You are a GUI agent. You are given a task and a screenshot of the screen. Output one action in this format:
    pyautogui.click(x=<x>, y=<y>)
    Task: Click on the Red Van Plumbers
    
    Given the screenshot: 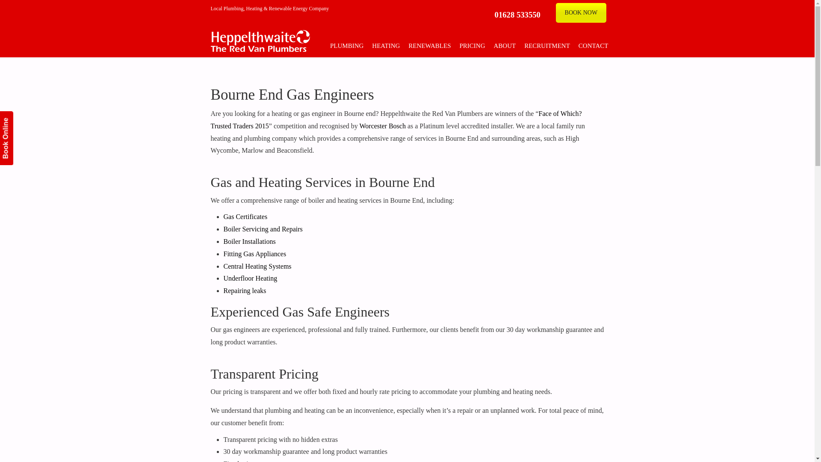 What is the action you would take?
    pyautogui.click(x=274, y=27)
    